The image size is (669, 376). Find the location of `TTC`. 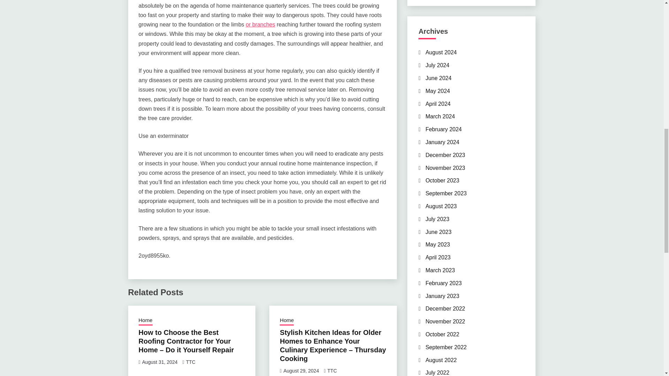

TTC is located at coordinates (332, 371).